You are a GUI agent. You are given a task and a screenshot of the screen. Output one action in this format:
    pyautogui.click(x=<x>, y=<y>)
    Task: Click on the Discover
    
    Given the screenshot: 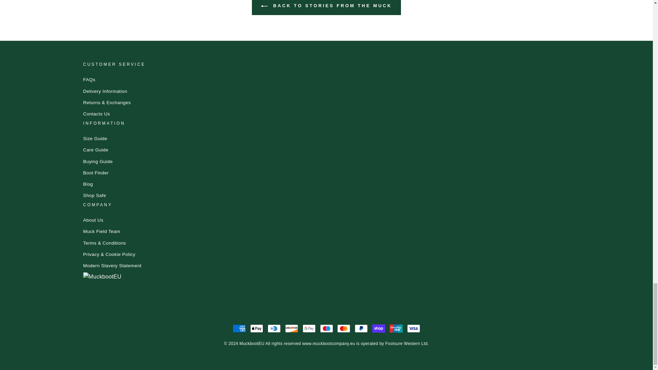 What is the action you would take?
    pyautogui.click(x=291, y=328)
    